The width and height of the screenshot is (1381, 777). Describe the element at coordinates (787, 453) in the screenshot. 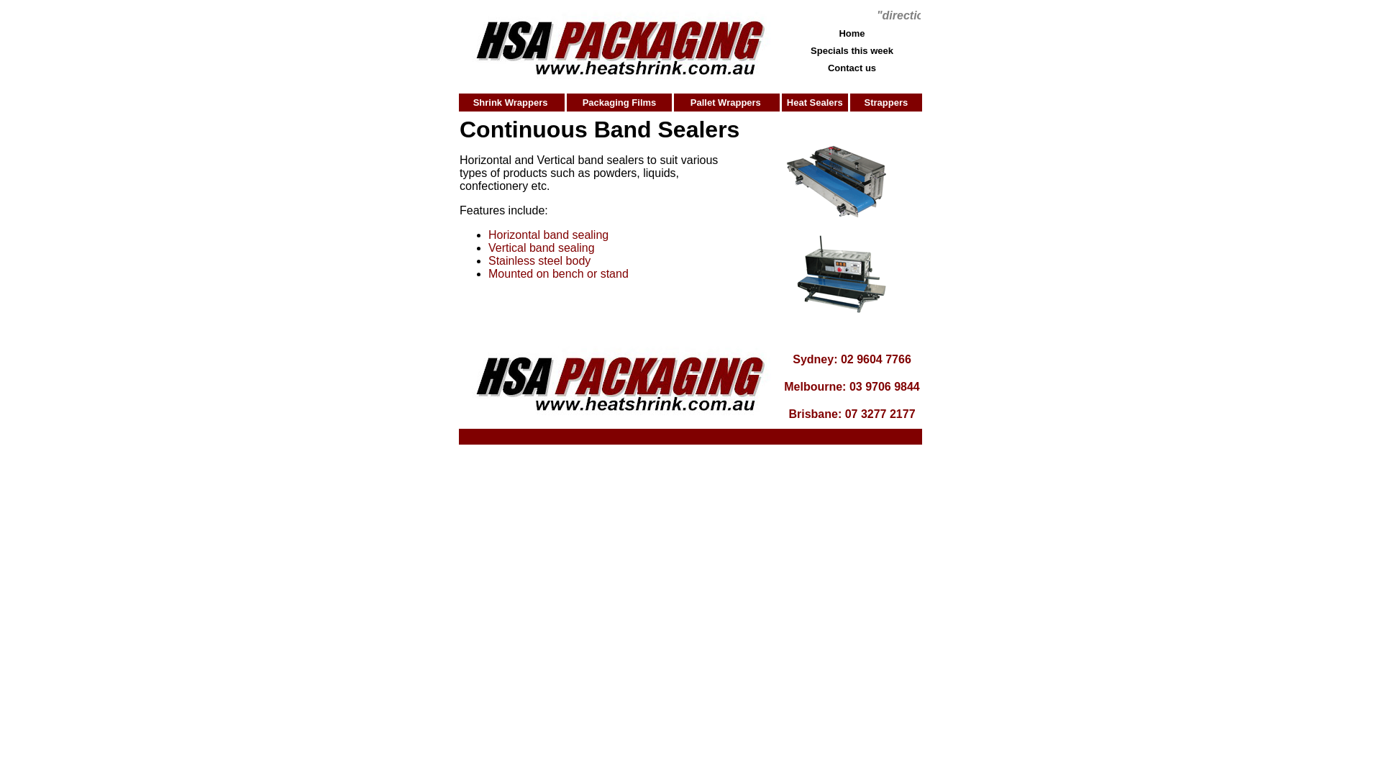

I see `sport blue 6s` at that location.